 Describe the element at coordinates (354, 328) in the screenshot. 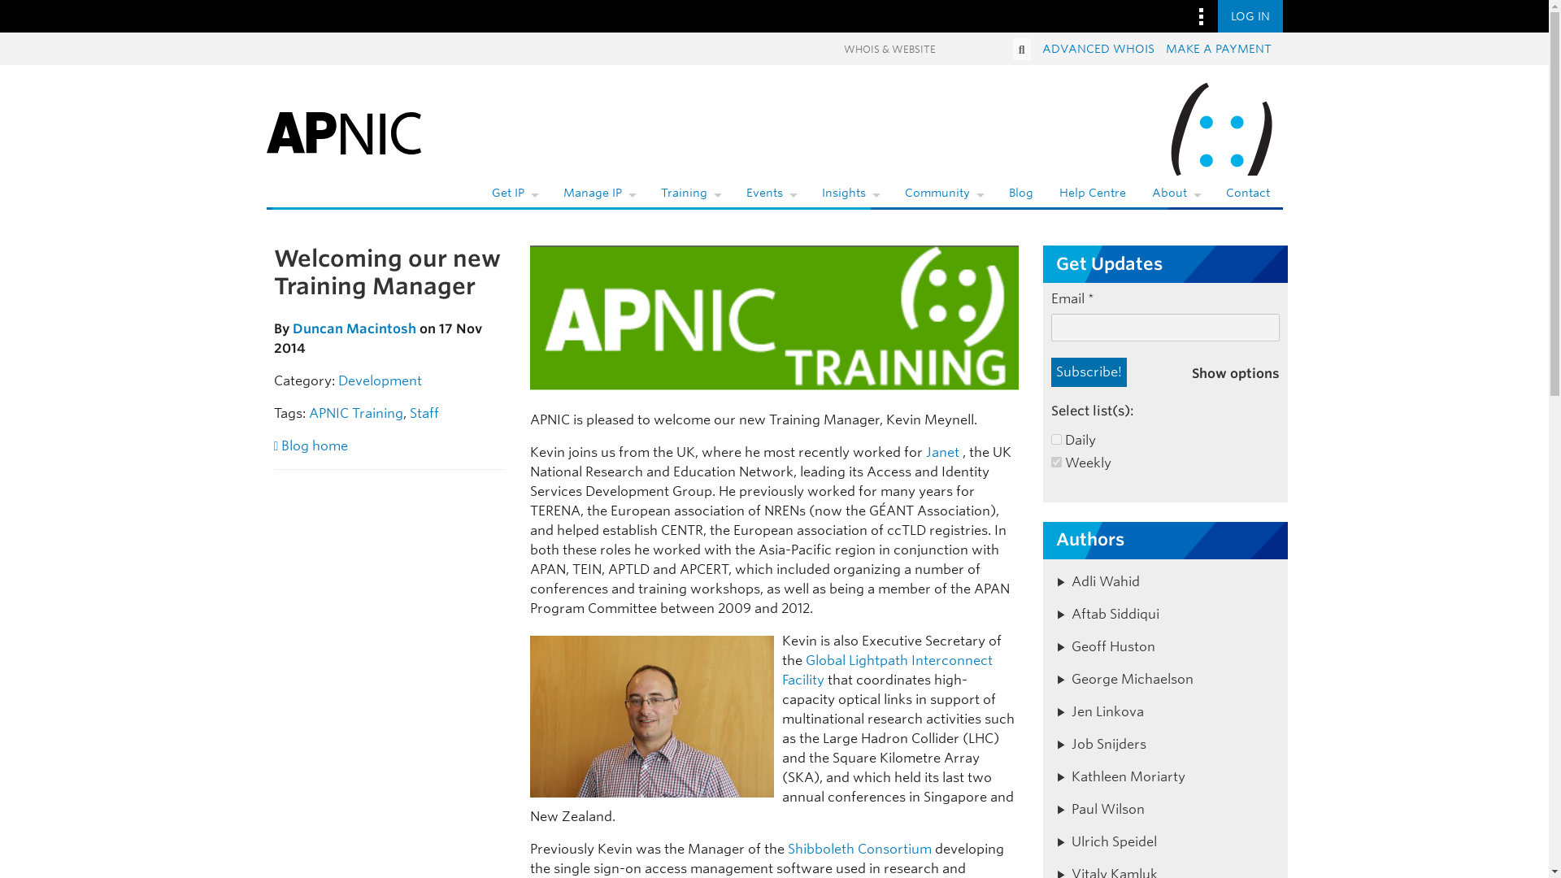

I see `Posts by Duncan Macintosh` at that location.